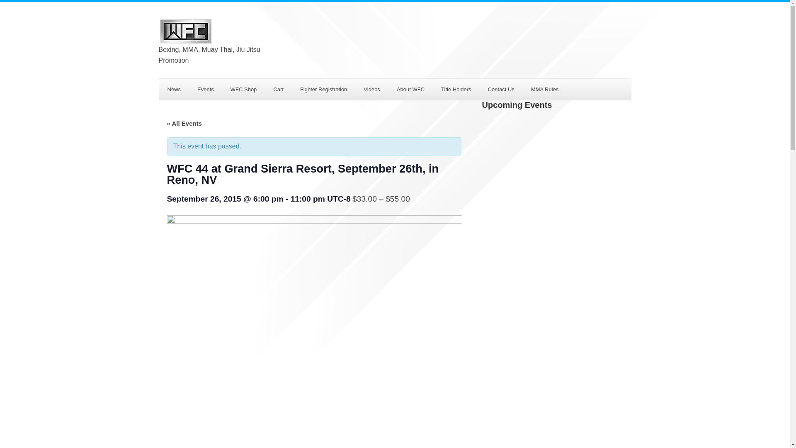 The width and height of the screenshot is (796, 448). Describe the element at coordinates (206, 89) in the screenshot. I see `Events` at that location.